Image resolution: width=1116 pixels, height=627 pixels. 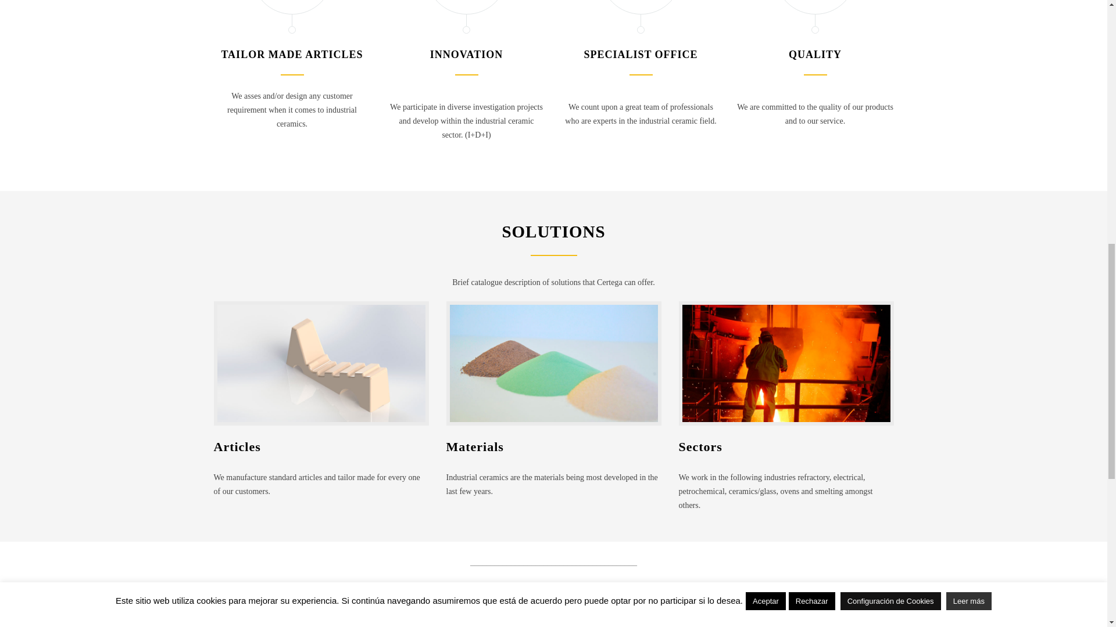 What do you see at coordinates (466, 55) in the screenshot?
I see `INNOVATION` at bounding box center [466, 55].